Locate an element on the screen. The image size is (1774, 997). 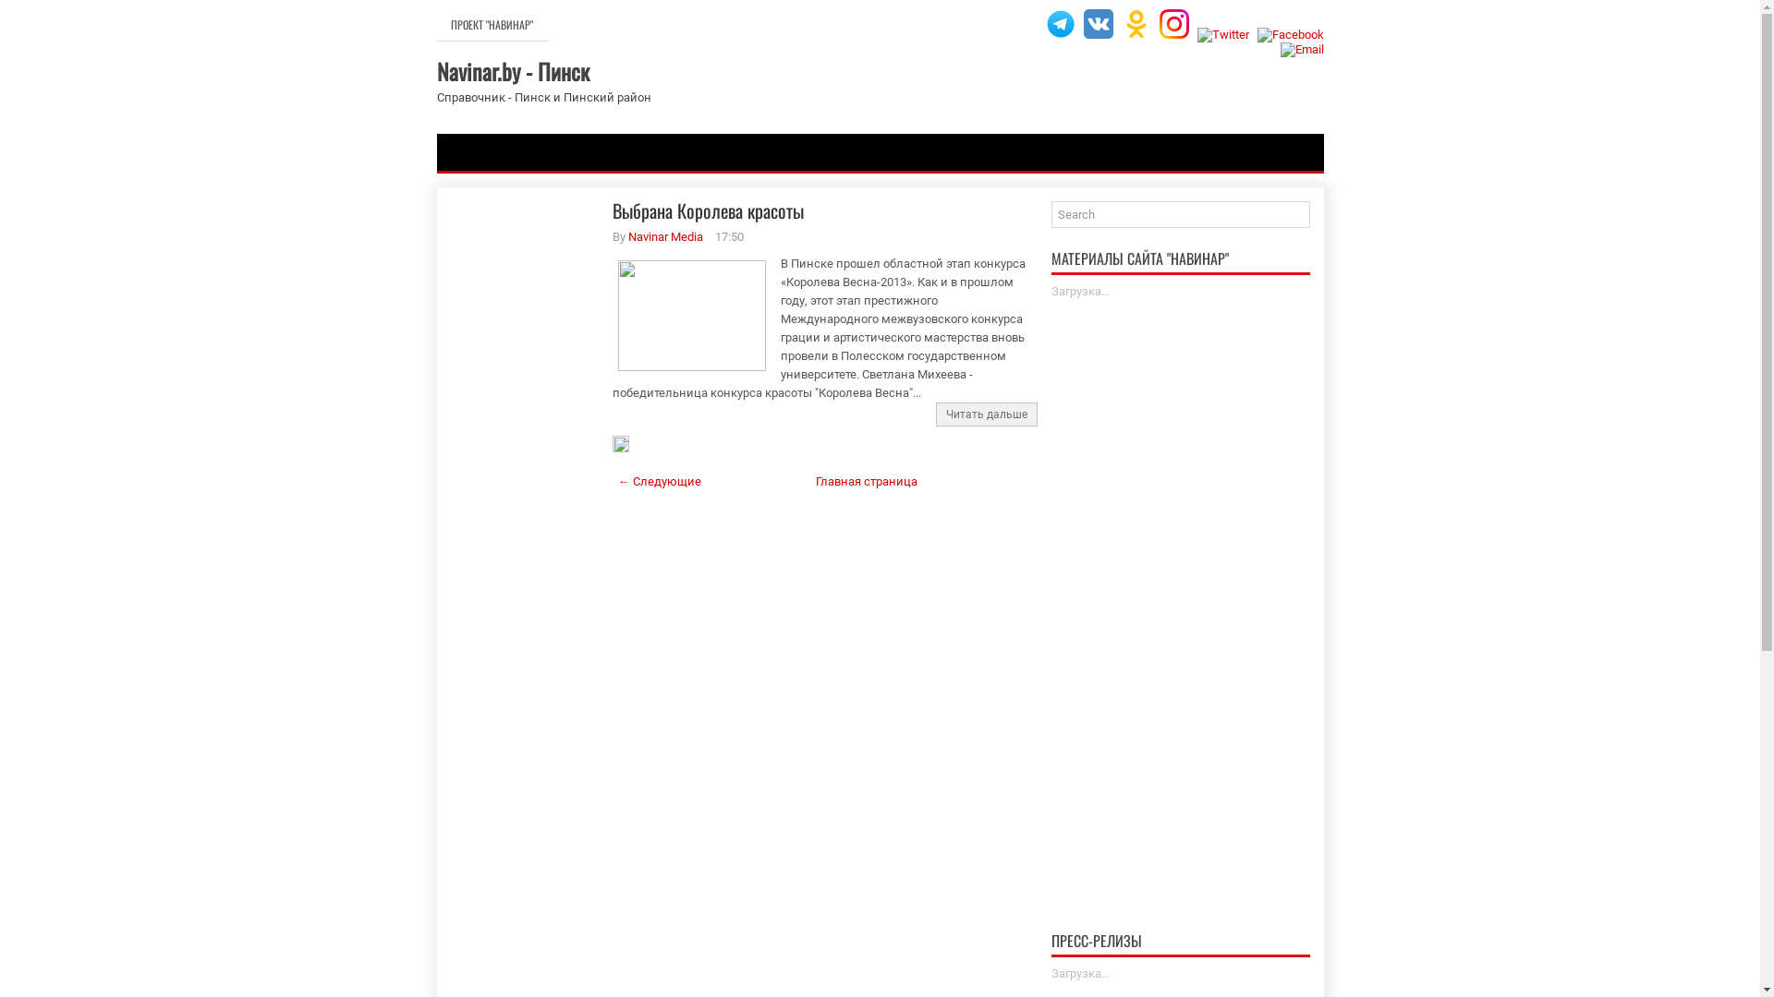
Odnoklassniki is located at coordinates (1136, 24).